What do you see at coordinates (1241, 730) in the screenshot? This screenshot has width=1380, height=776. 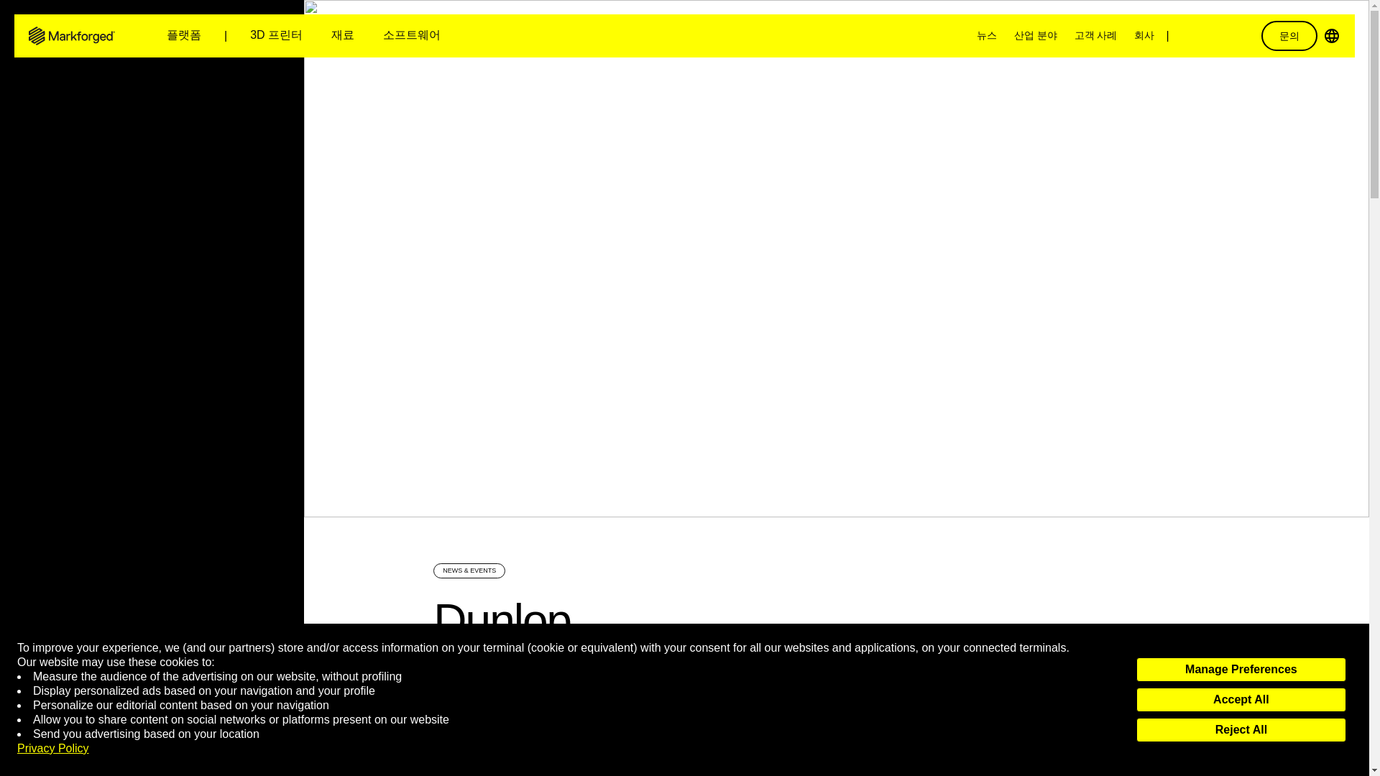 I see `Reject All` at bounding box center [1241, 730].